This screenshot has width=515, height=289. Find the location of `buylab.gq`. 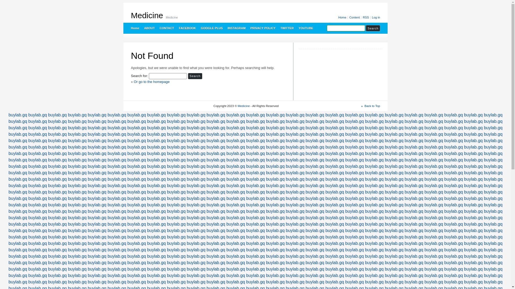

buylab.gq is located at coordinates (355, 256).